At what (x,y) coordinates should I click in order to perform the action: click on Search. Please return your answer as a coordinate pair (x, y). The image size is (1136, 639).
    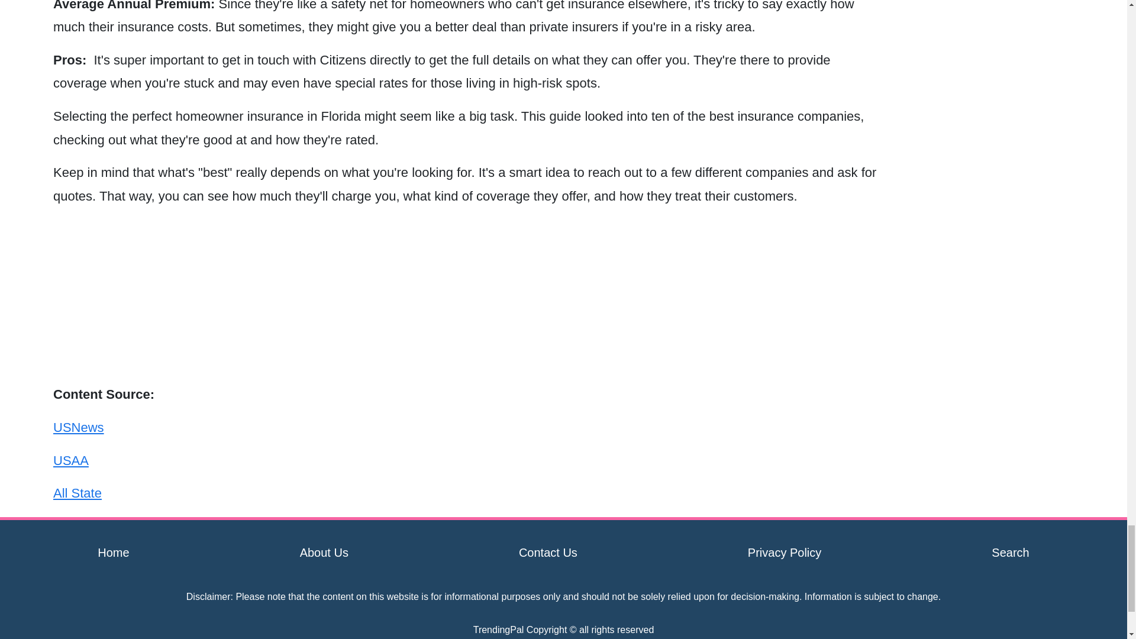
    Looking at the image, I should click on (1011, 553).